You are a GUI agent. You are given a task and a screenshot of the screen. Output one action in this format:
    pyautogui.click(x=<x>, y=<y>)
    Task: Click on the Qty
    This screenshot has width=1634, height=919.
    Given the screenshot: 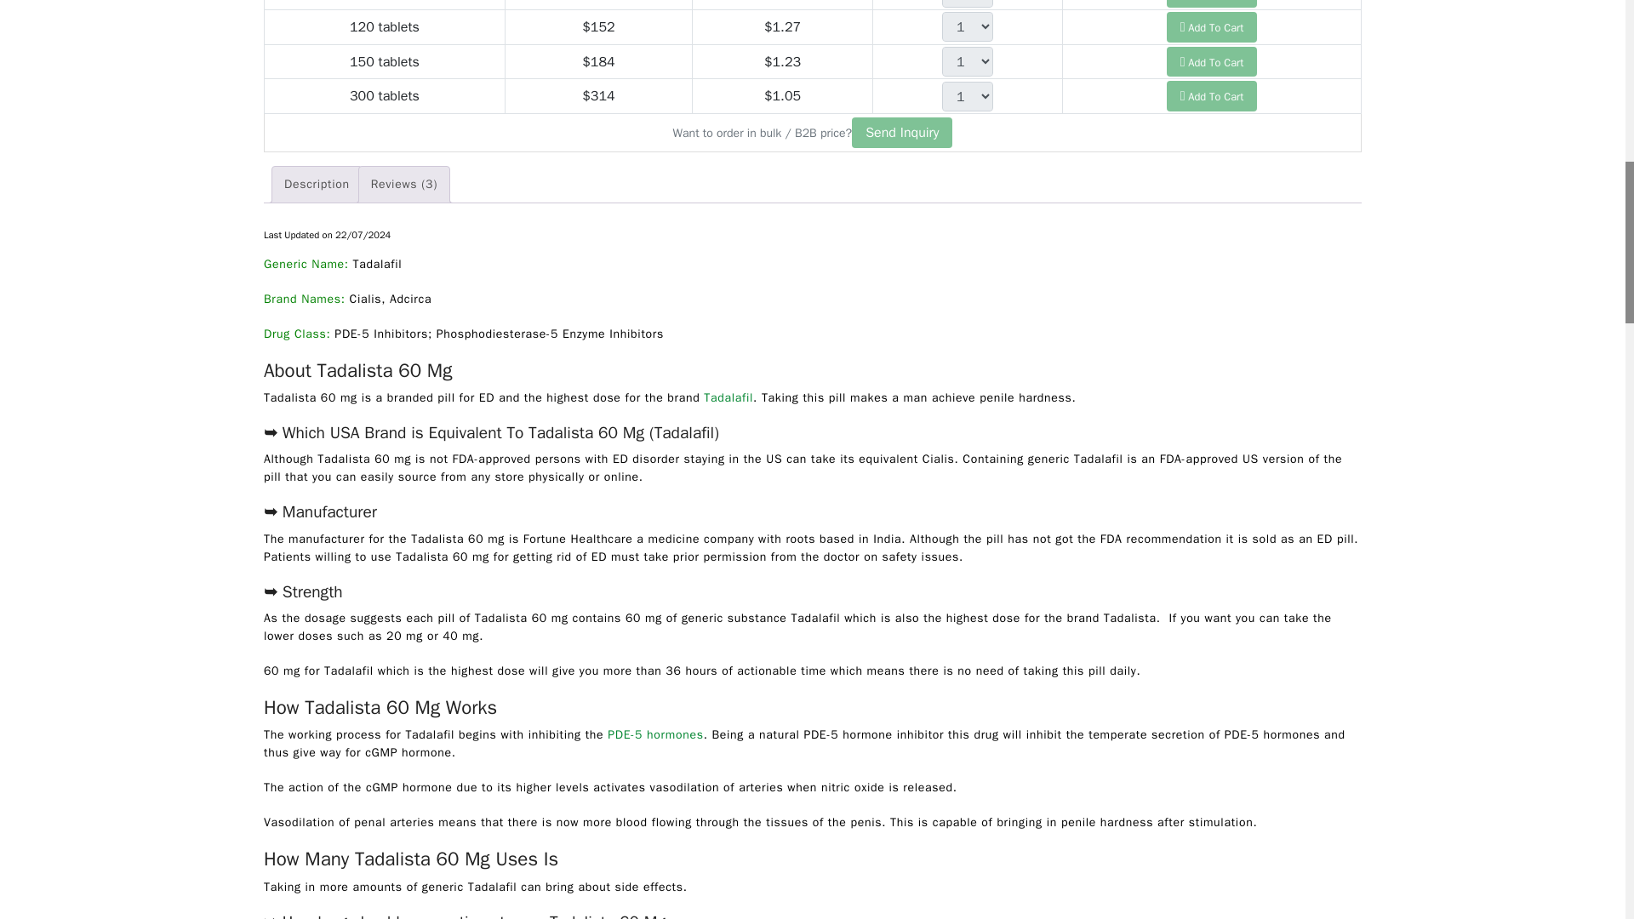 What is the action you would take?
    pyautogui.click(x=968, y=26)
    